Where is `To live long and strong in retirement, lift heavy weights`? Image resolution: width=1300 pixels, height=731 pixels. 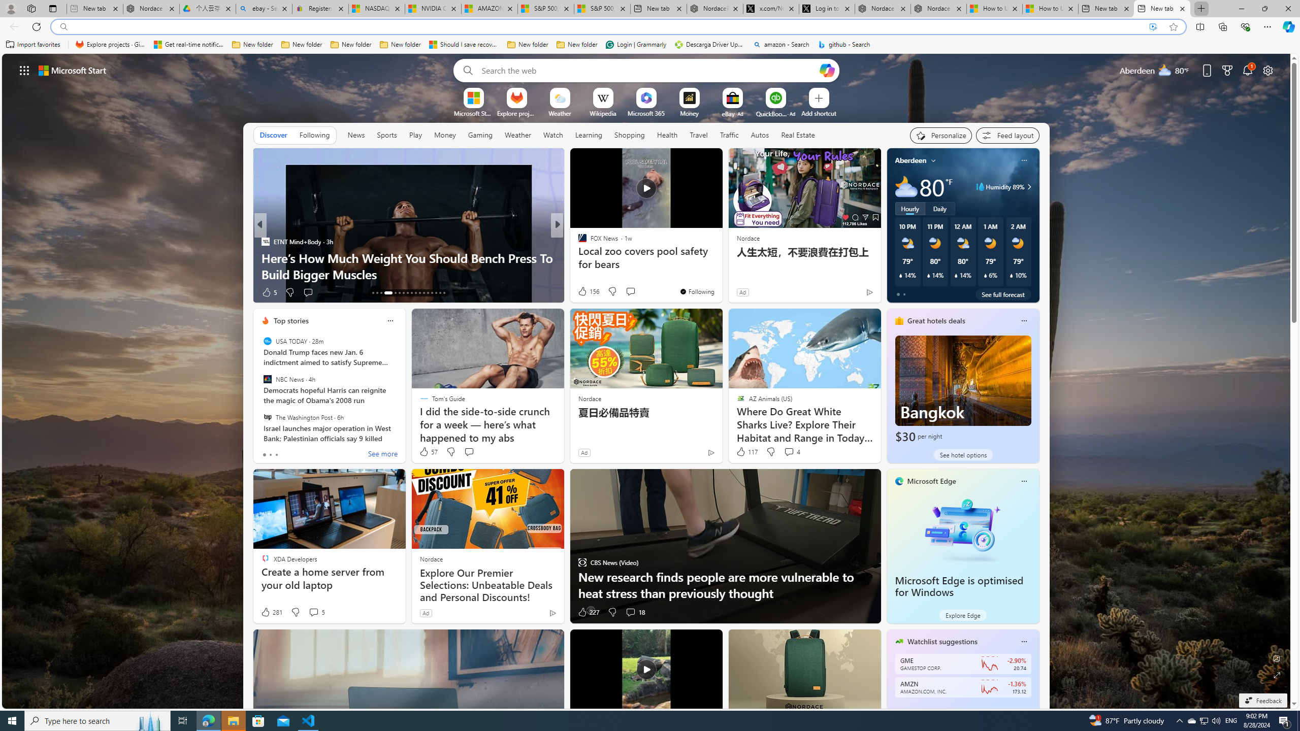
To live long and strong in retirement, lift heavy weights is located at coordinates (721, 266).